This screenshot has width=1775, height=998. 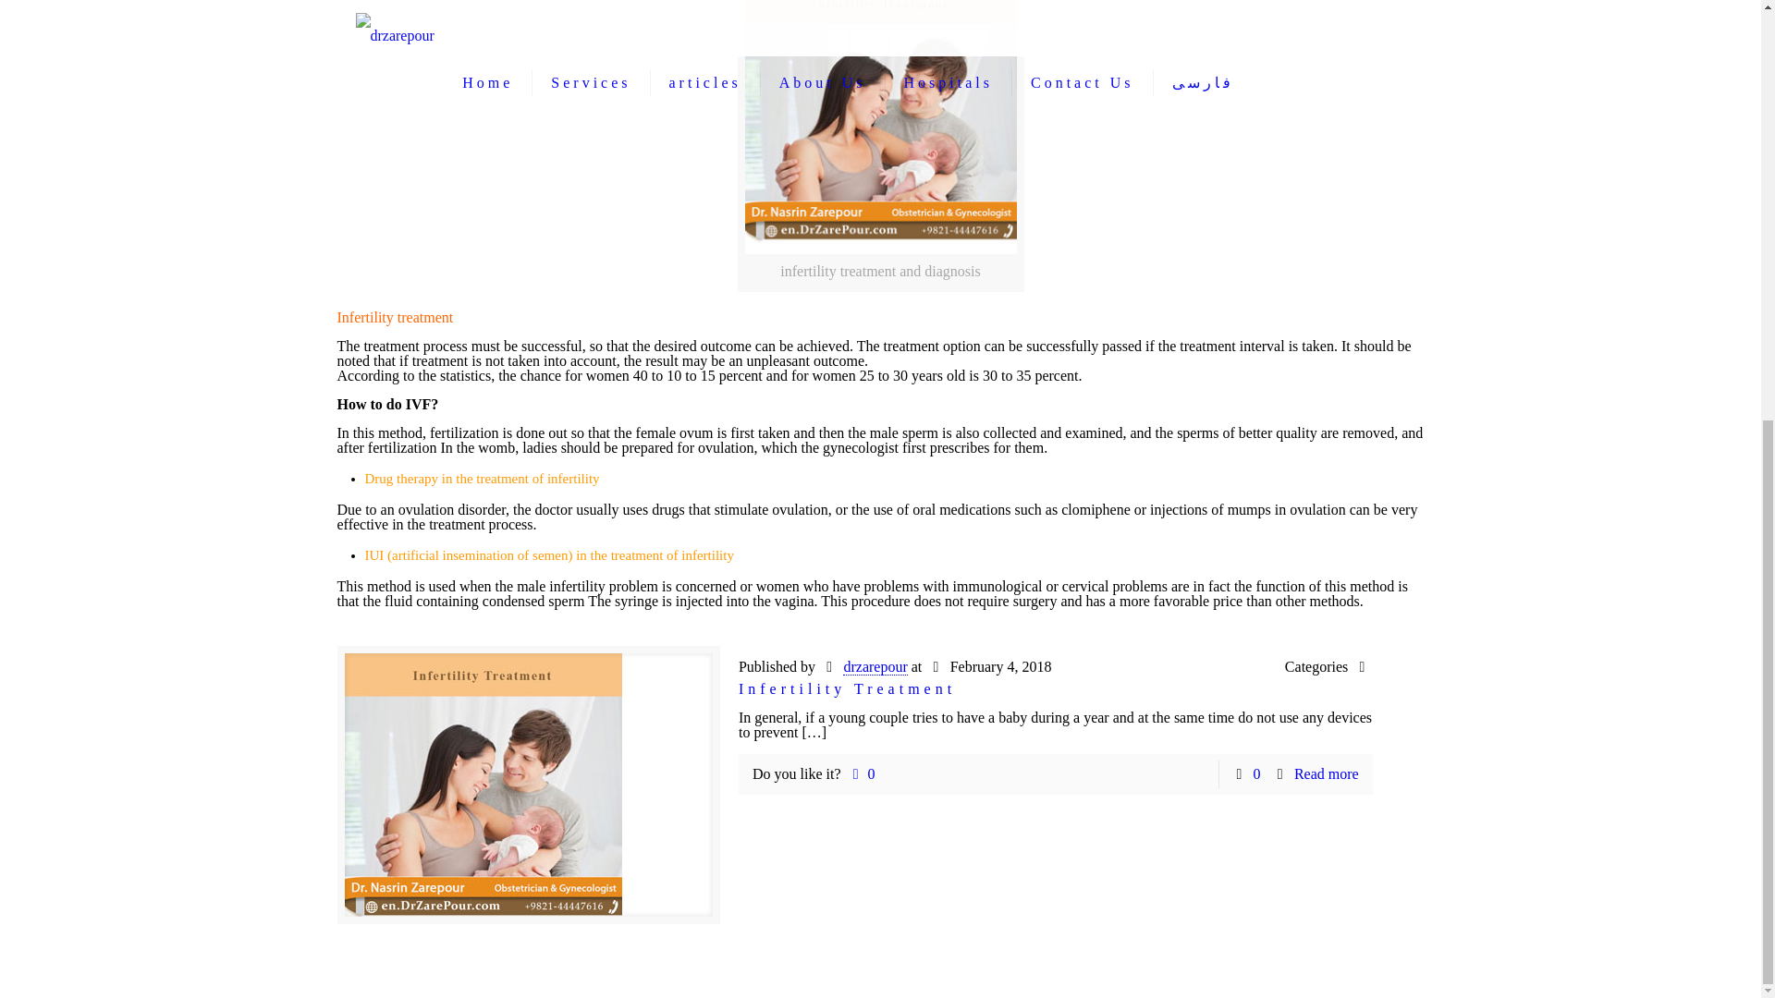 I want to click on Infertility treatment, so click(x=394, y=317).